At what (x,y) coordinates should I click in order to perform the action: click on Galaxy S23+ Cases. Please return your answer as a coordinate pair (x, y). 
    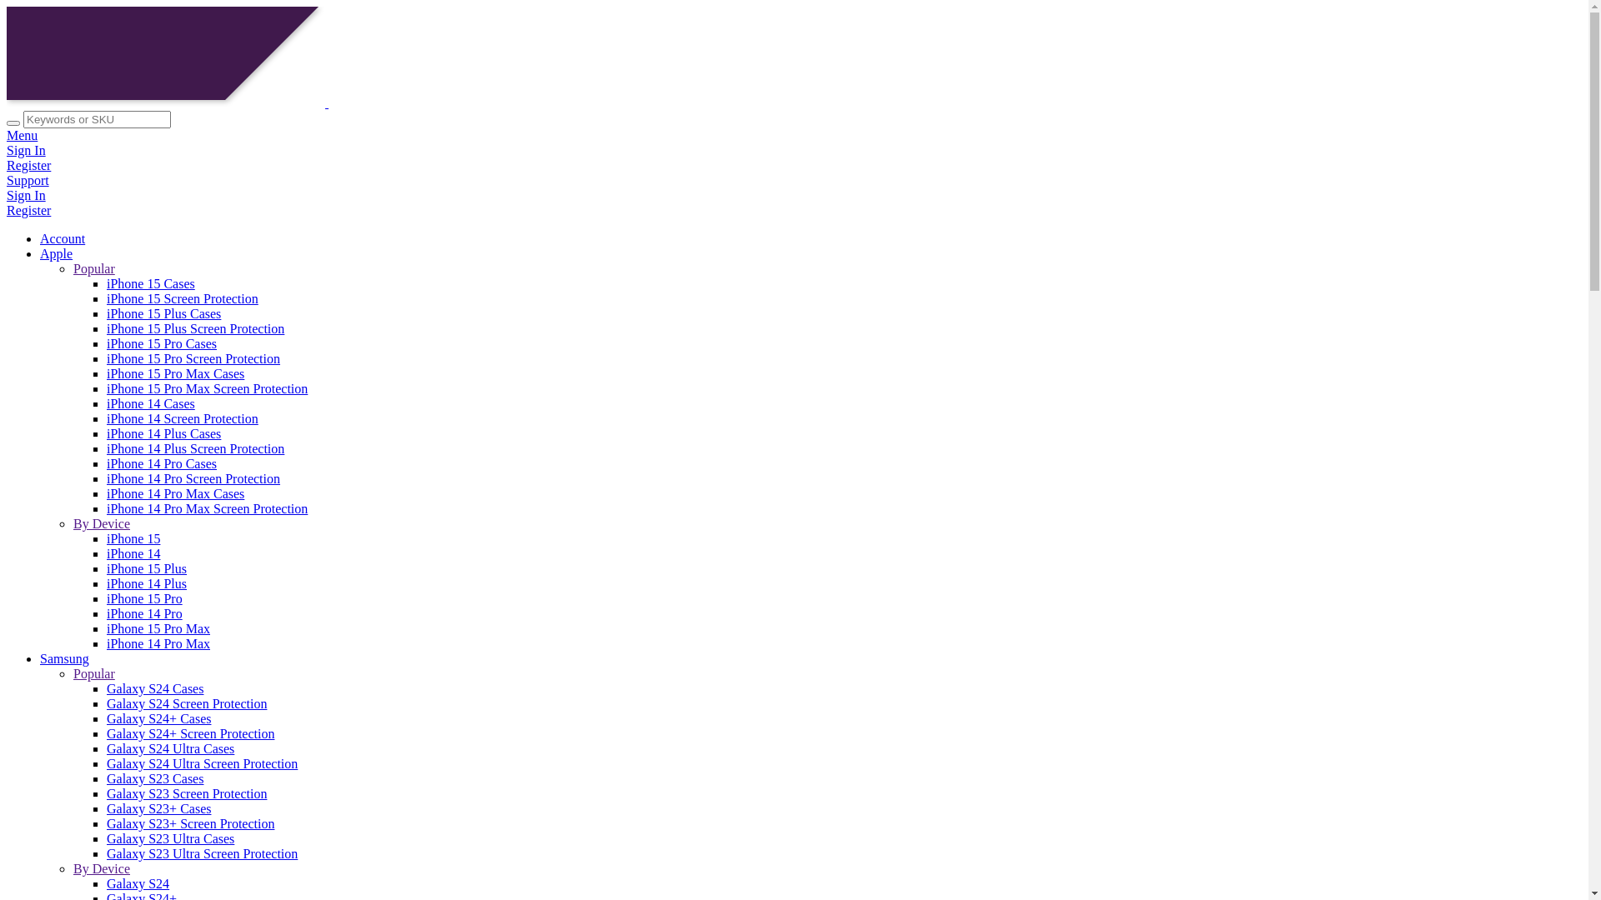
    Looking at the image, I should click on (158, 808).